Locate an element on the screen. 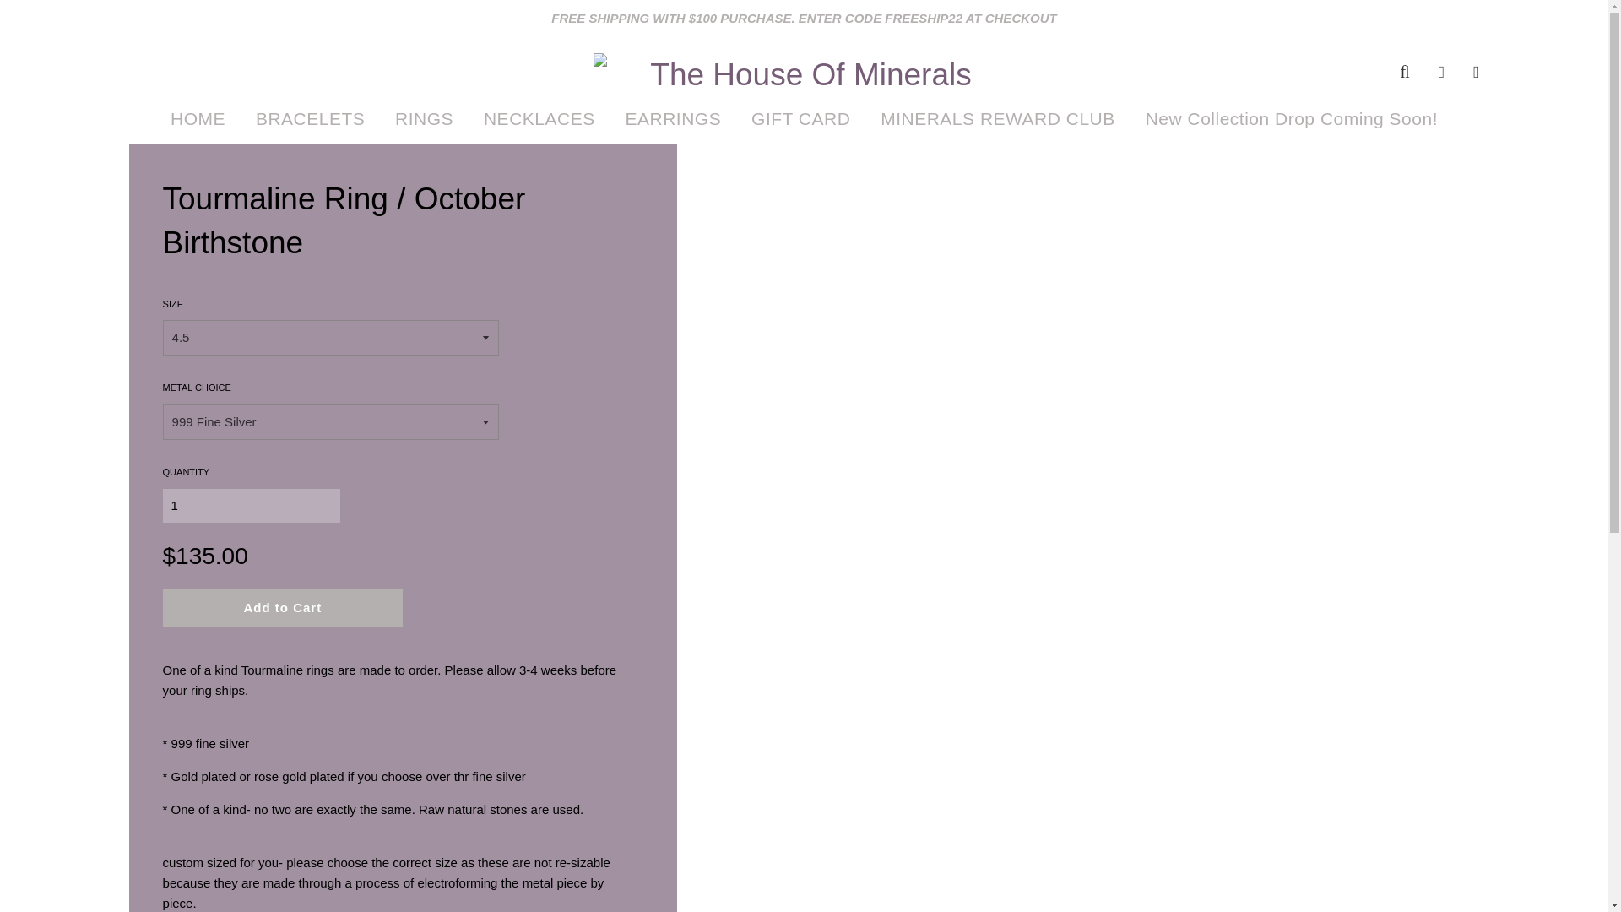 This screenshot has width=1621, height=912. MINERALS REWARD CLUB is located at coordinates (998, 118).